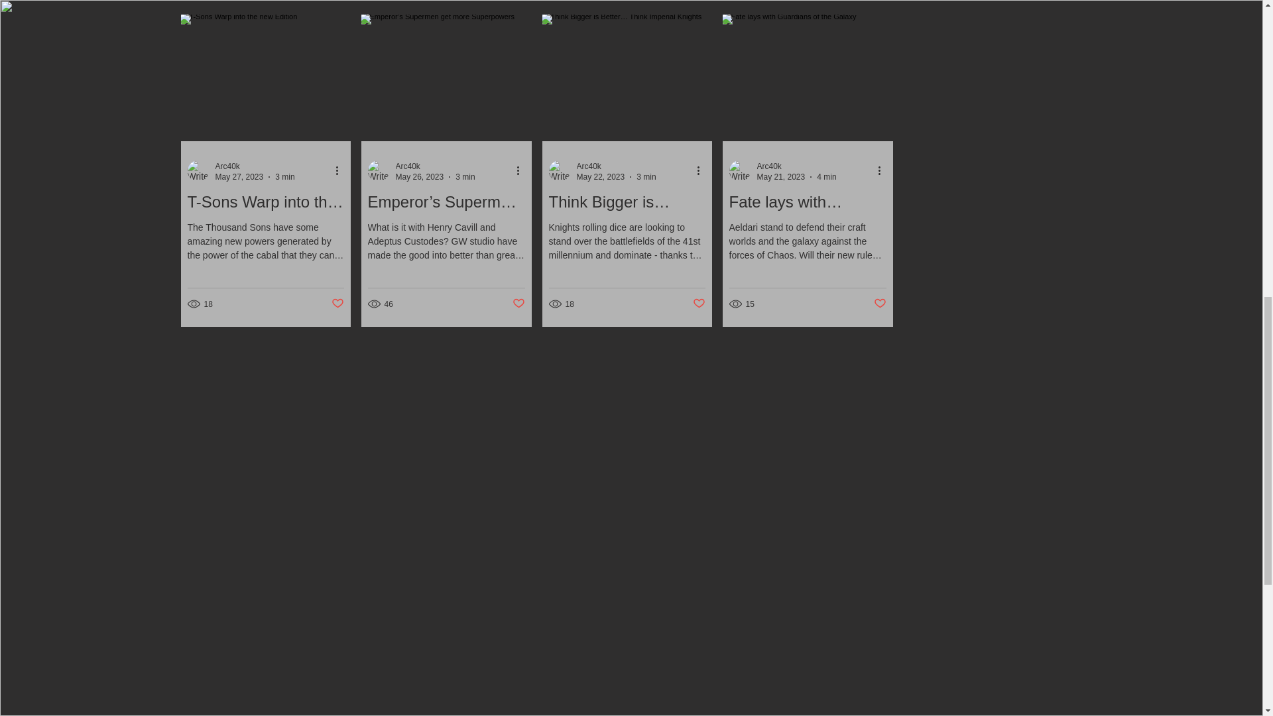 The image size is (1273, 716). What do you see at coordinates (407, 166) in the screenshot?
I see `Arc40k` at bounding box center [407, 166].